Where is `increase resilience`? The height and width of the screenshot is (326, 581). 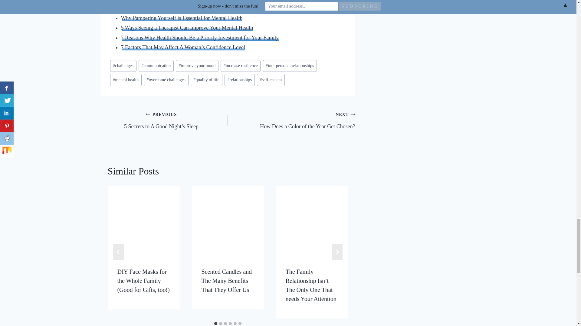
increase resilience is located at coordinates (240, 66).